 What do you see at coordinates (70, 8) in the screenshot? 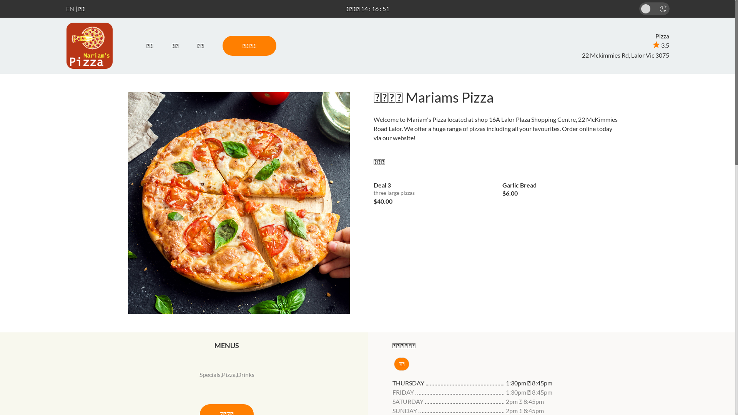
I see `EN` at bounding box center [70, 8].